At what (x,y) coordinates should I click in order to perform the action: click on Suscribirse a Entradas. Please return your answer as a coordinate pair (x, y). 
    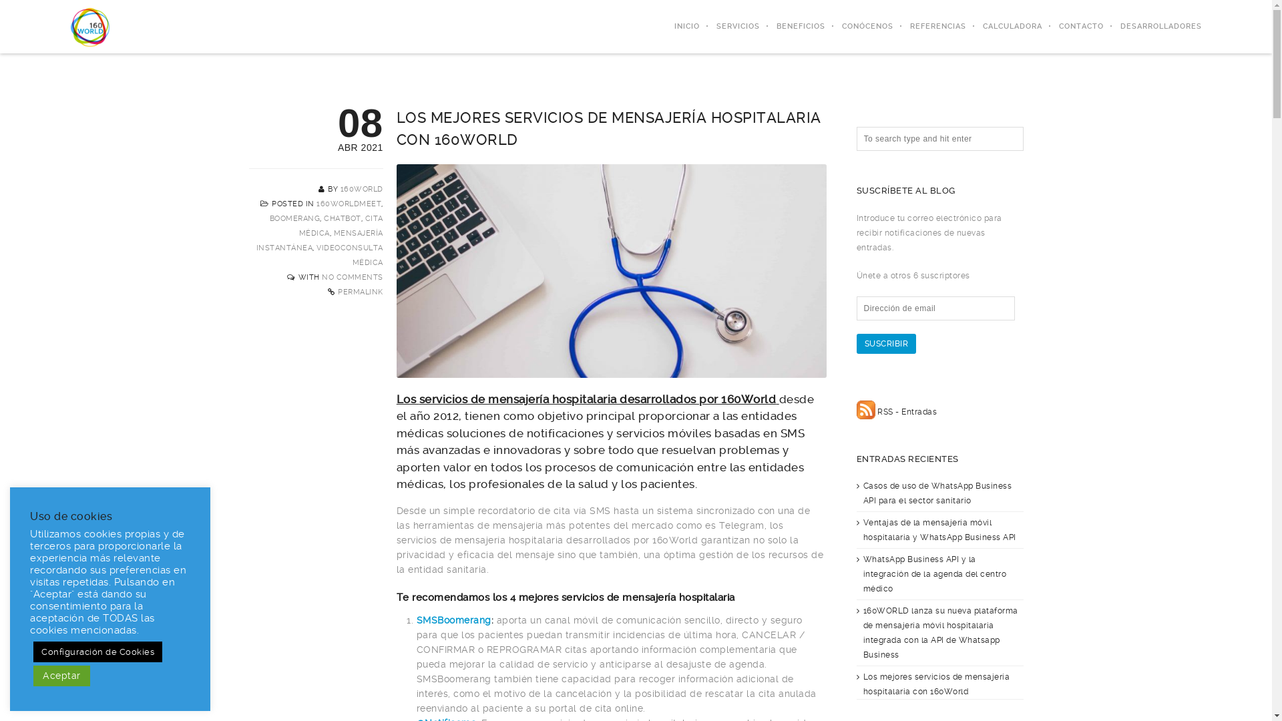
    Looking at the image, I should click on (865, 411).